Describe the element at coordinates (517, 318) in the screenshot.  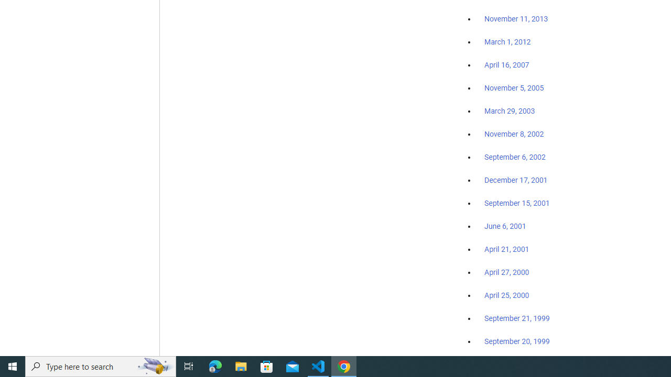
I see `September 21, 1999` at that location.